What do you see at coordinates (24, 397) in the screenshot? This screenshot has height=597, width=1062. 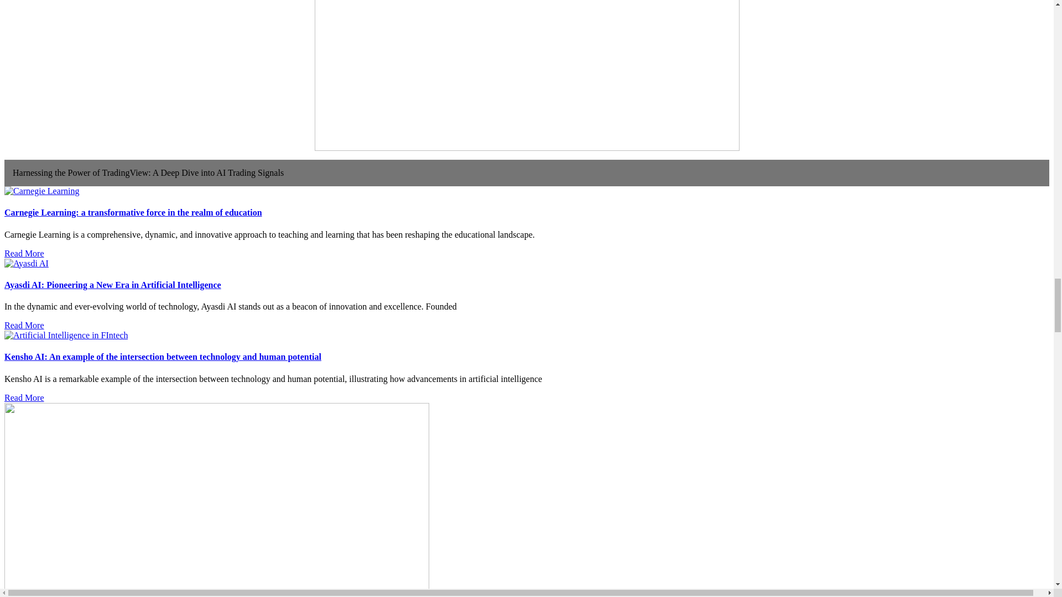 I see `Read More` at bounding box center [24, 397].